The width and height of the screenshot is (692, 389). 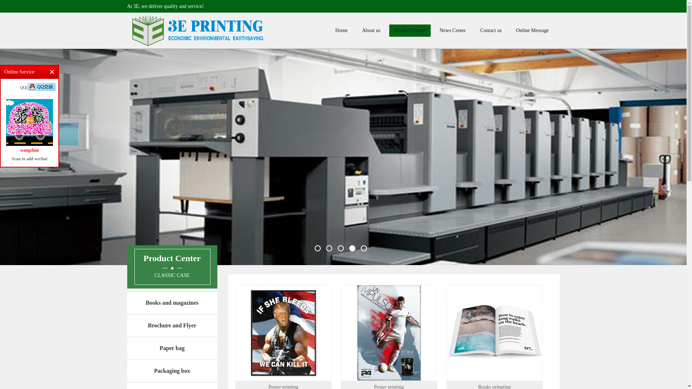 What do you see at coordinates (491, 31) in the screenshot?
I see `Contact us` at bounding box center [491, 31].